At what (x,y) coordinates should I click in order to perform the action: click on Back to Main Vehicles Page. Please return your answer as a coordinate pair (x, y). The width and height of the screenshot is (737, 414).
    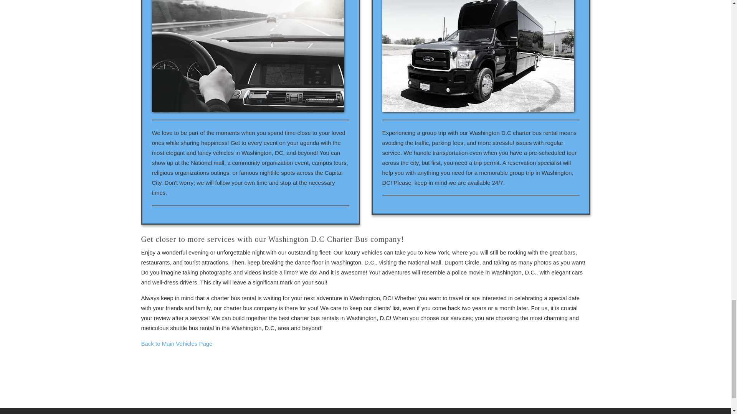
    Looking at the image, I should click on (177, 343).